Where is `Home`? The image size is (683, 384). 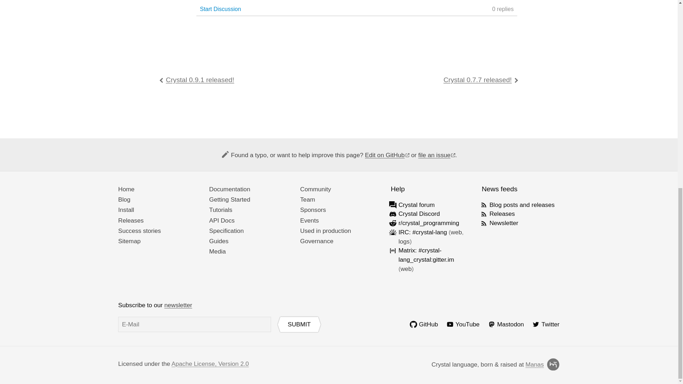 Home is located at coordinates (126, 189).